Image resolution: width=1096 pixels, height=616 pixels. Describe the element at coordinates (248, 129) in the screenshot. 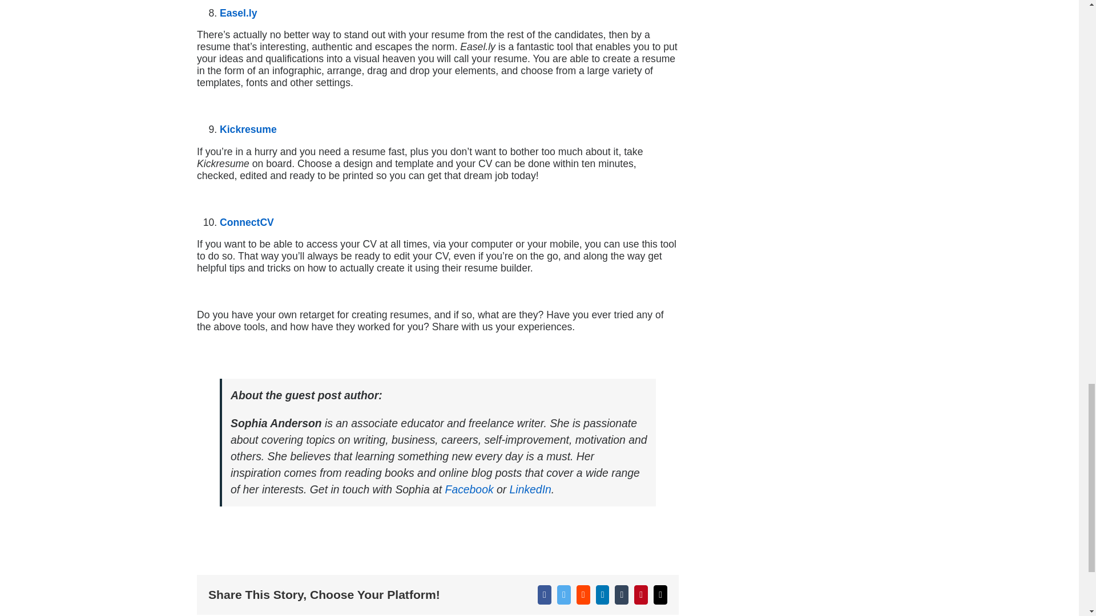

I see `Kickresume` at that location.